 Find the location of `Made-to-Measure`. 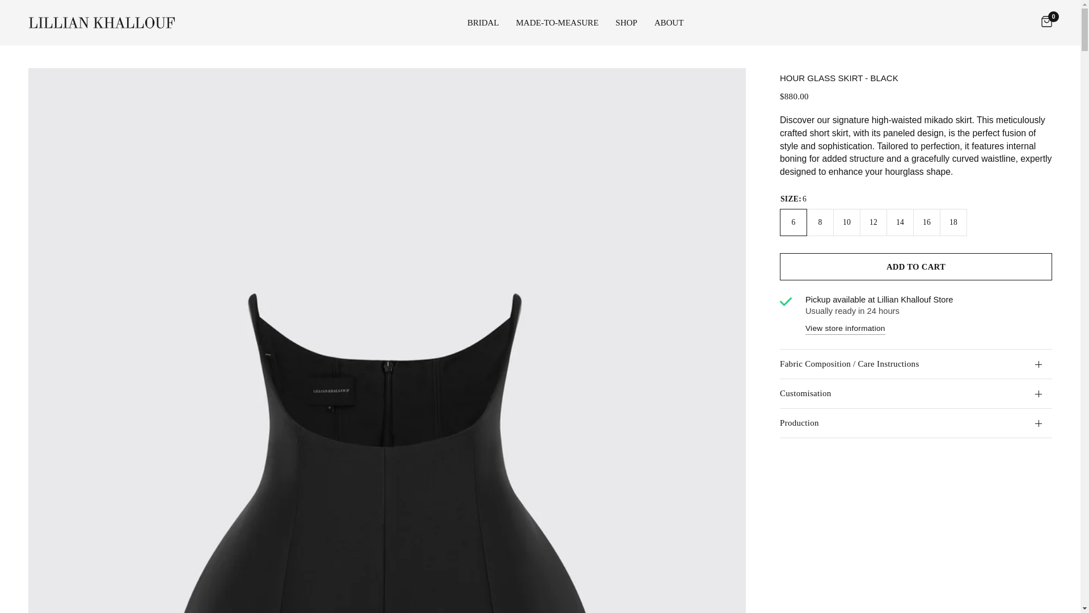

Made-to-Measure is located at coordinates (558, 23).